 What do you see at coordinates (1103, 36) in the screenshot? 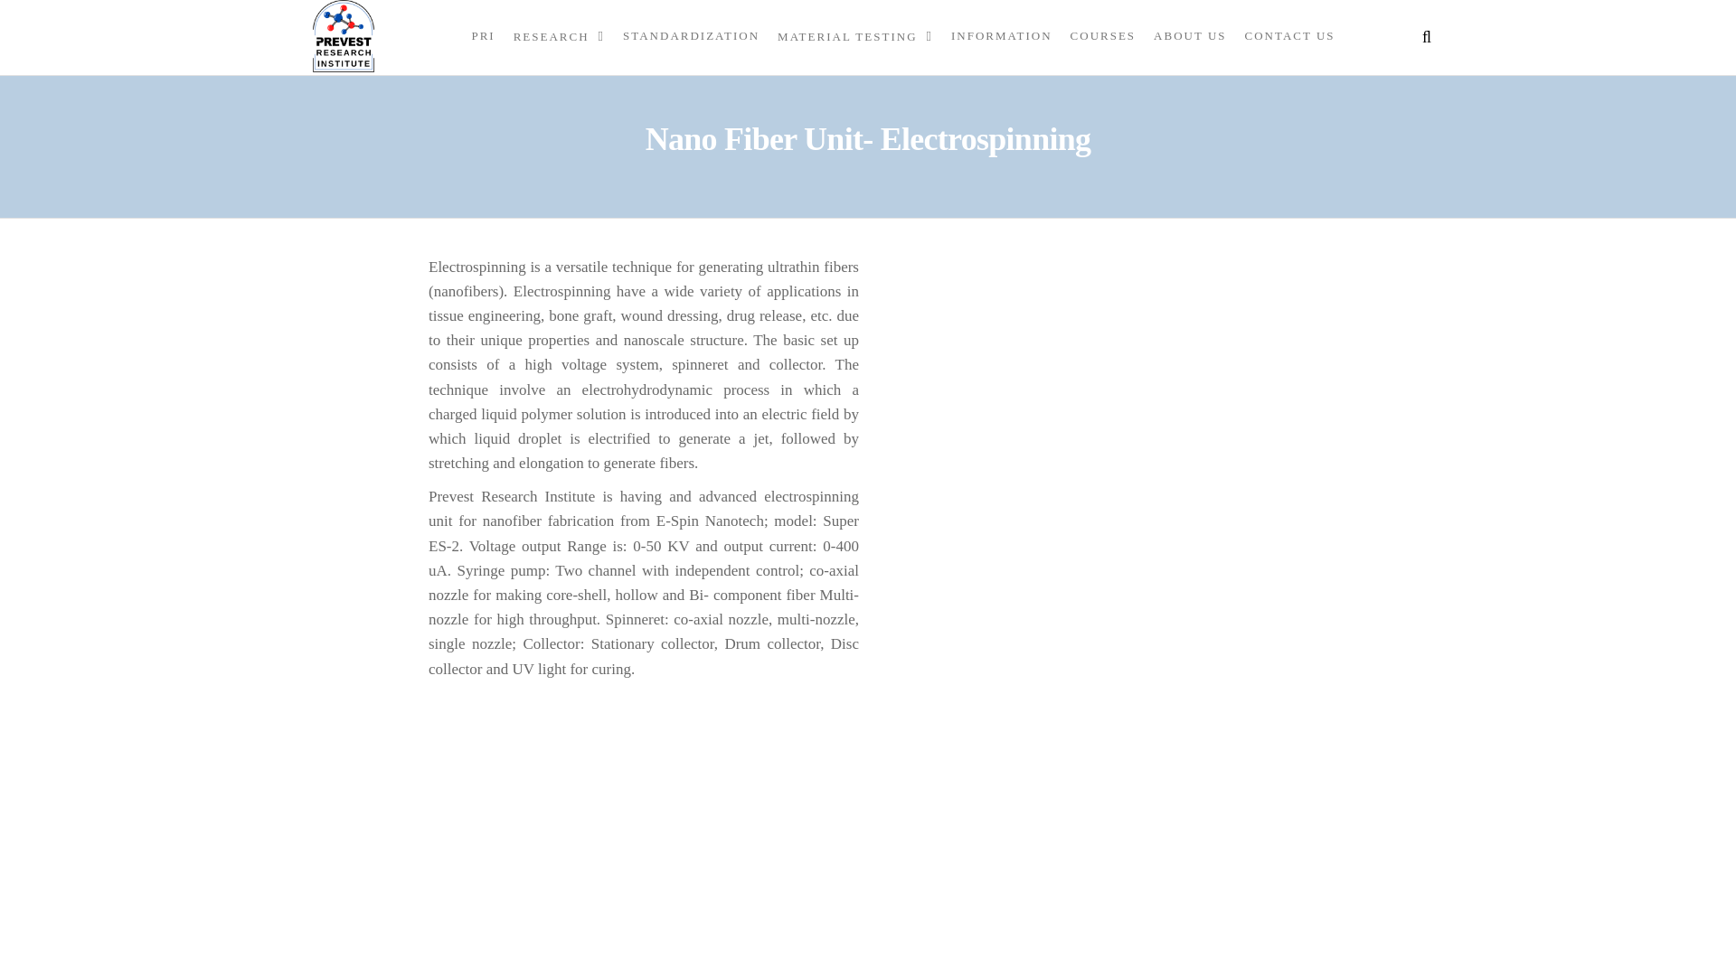
I see `Courses` at bounding box center [1103, 36].